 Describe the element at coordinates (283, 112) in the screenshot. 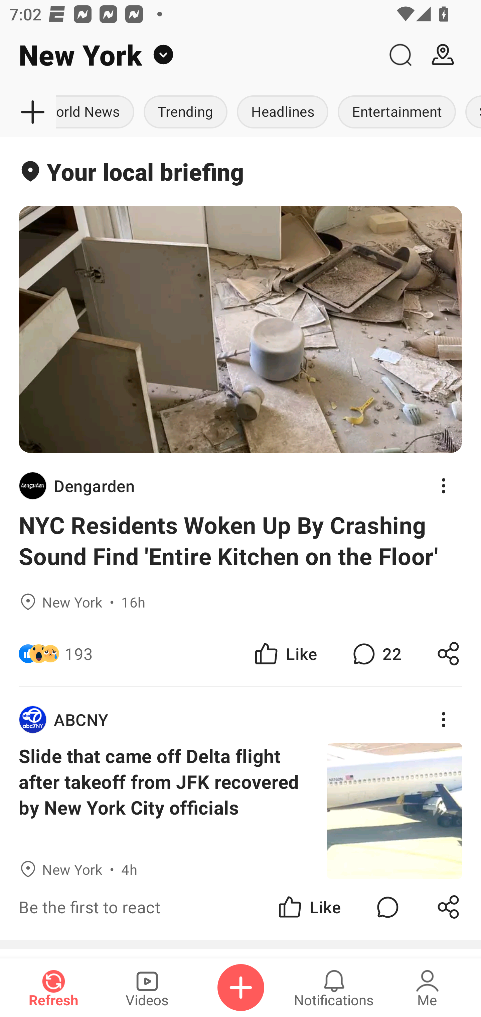

I see `Headlines` at that location.